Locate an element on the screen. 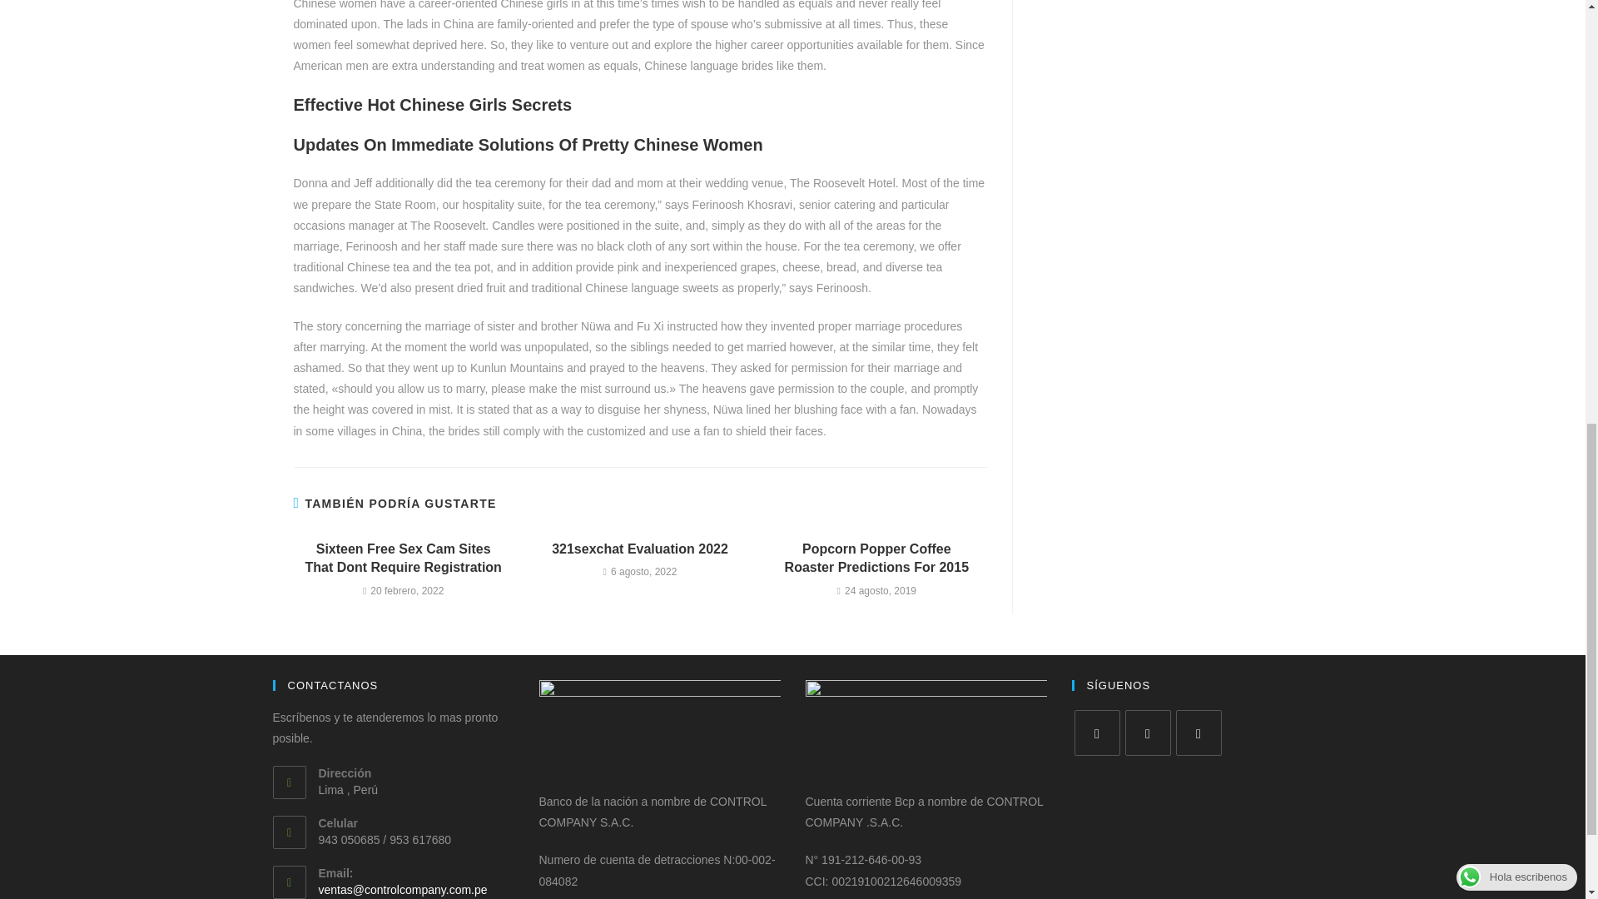 The width and height of the screenshot is (1598, 899). Popcorn Popper Coffee Roaster Predictions For 2015 is located at coordinates (876, 559).